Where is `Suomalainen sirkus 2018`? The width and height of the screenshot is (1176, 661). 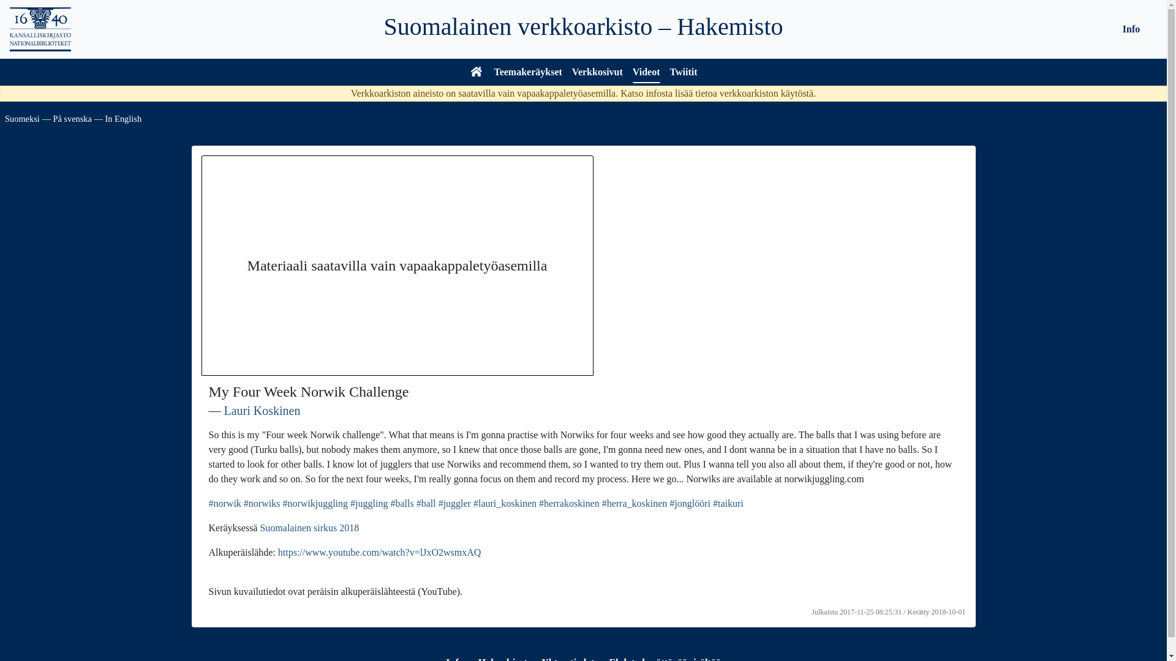 Suomalainen sirkus 2018 is located at coordinates (309, 528).